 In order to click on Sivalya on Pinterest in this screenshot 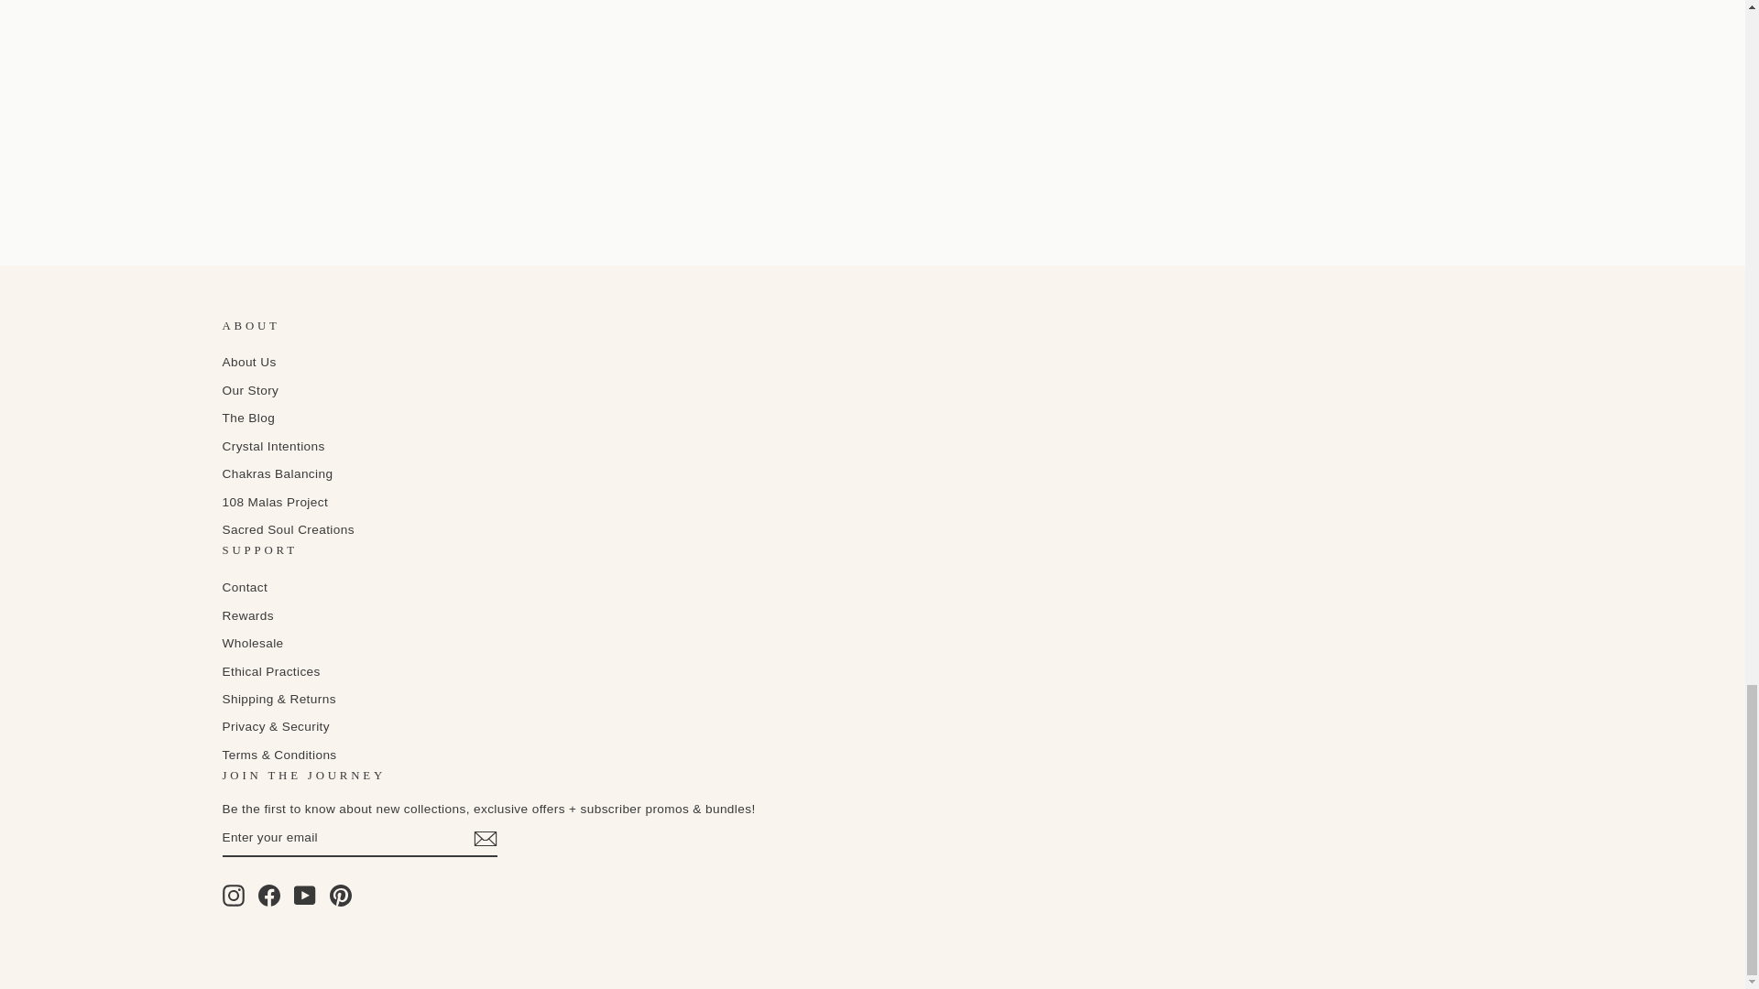, I will do `click(341, 896)`.